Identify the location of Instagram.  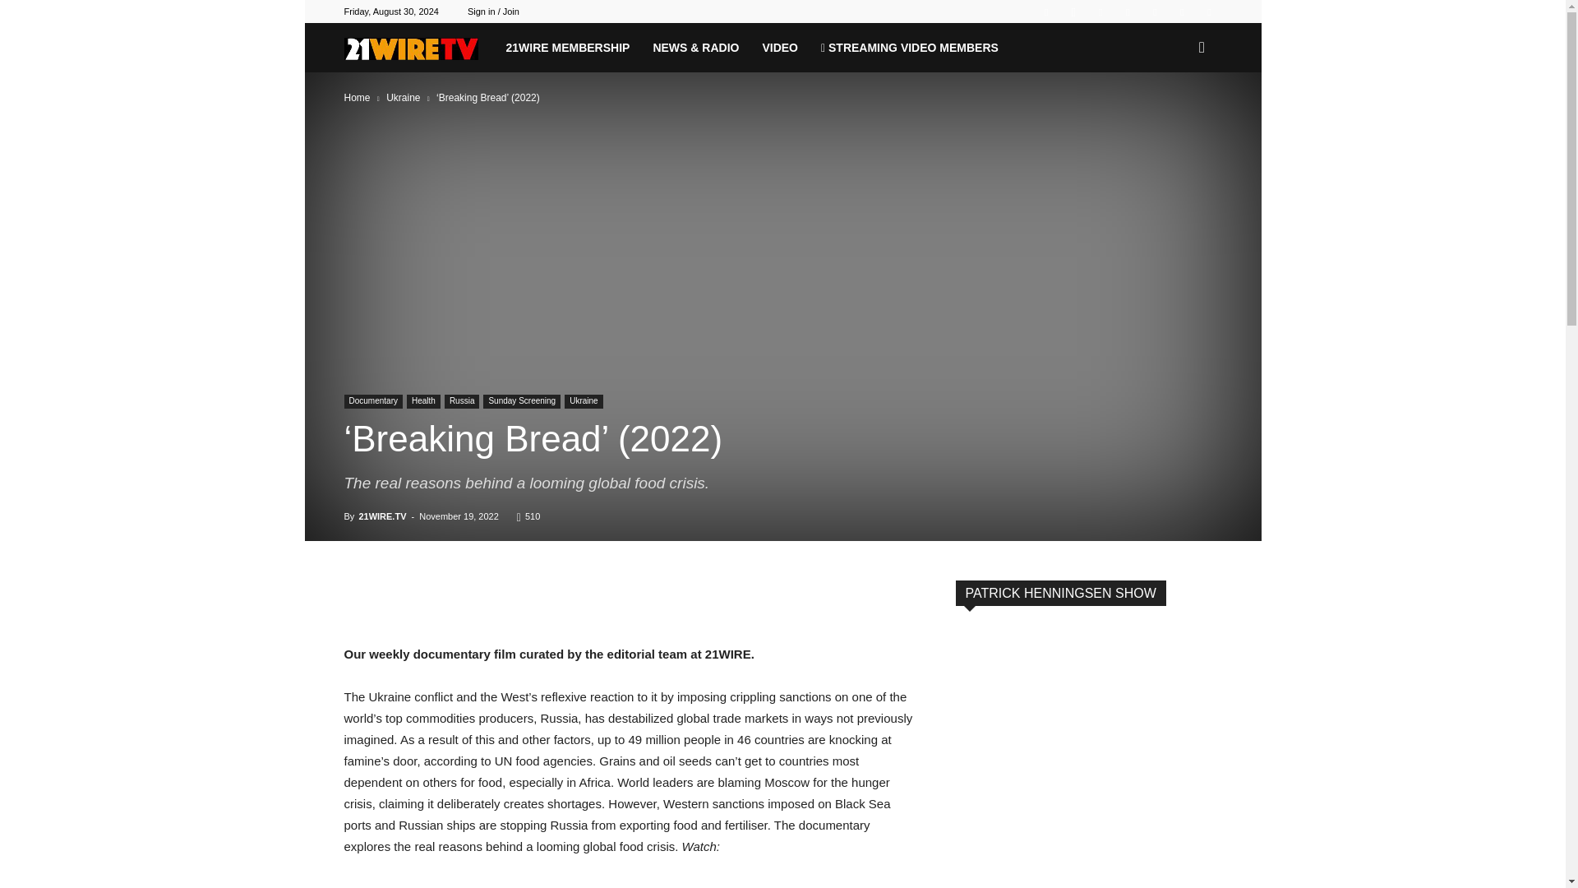
(1073, 12).